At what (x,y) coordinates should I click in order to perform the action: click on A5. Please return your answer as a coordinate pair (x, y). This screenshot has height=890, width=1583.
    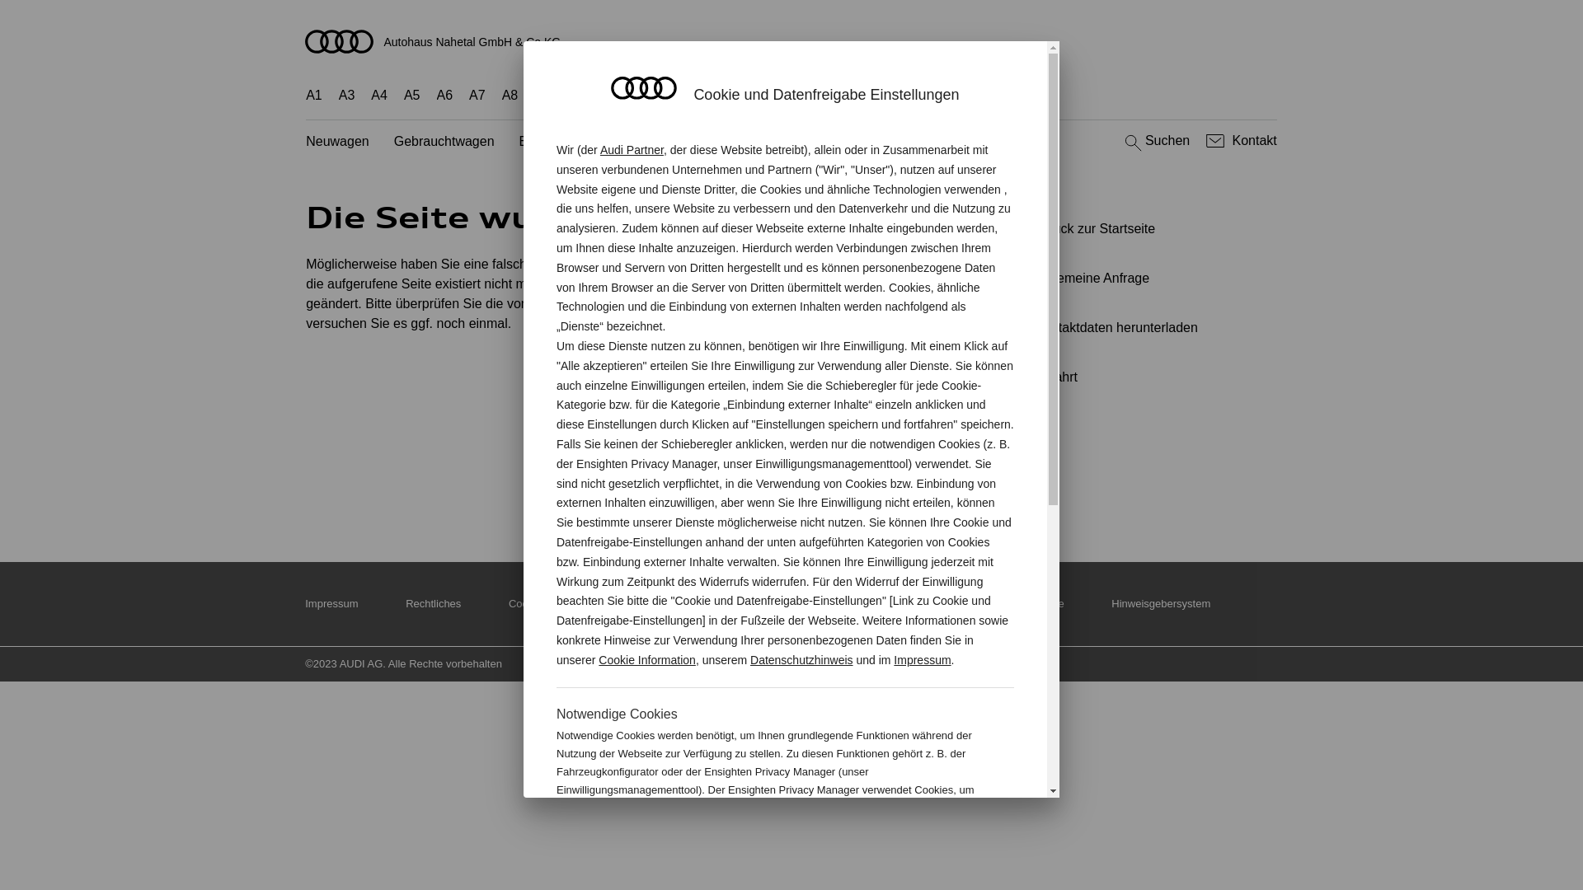
    Looking at the image, I should click on (412, 96).